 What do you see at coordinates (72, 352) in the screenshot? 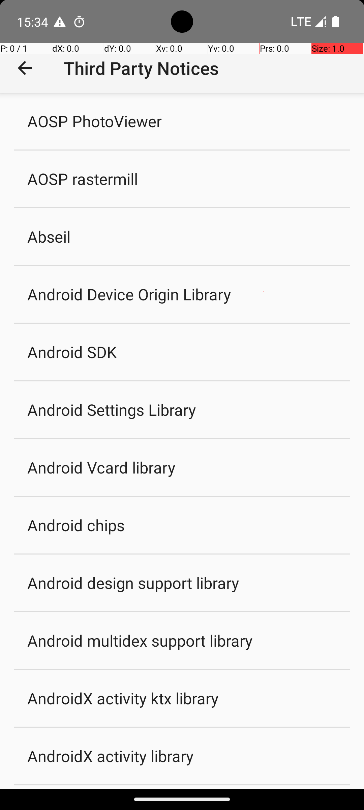
I see `Android SDK` at bounding box center [72, 352].